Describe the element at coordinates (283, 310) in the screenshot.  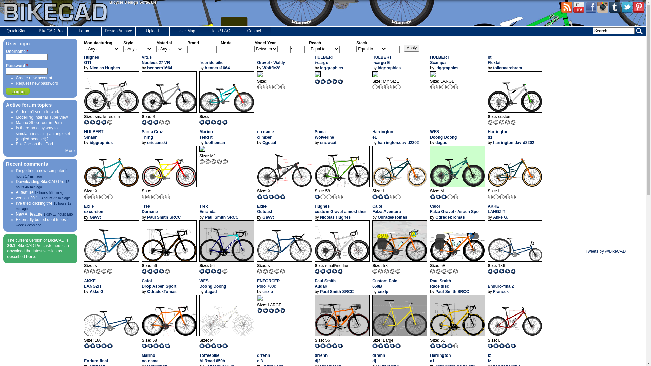
I see `Give Polo 700c 5/5` at that location.